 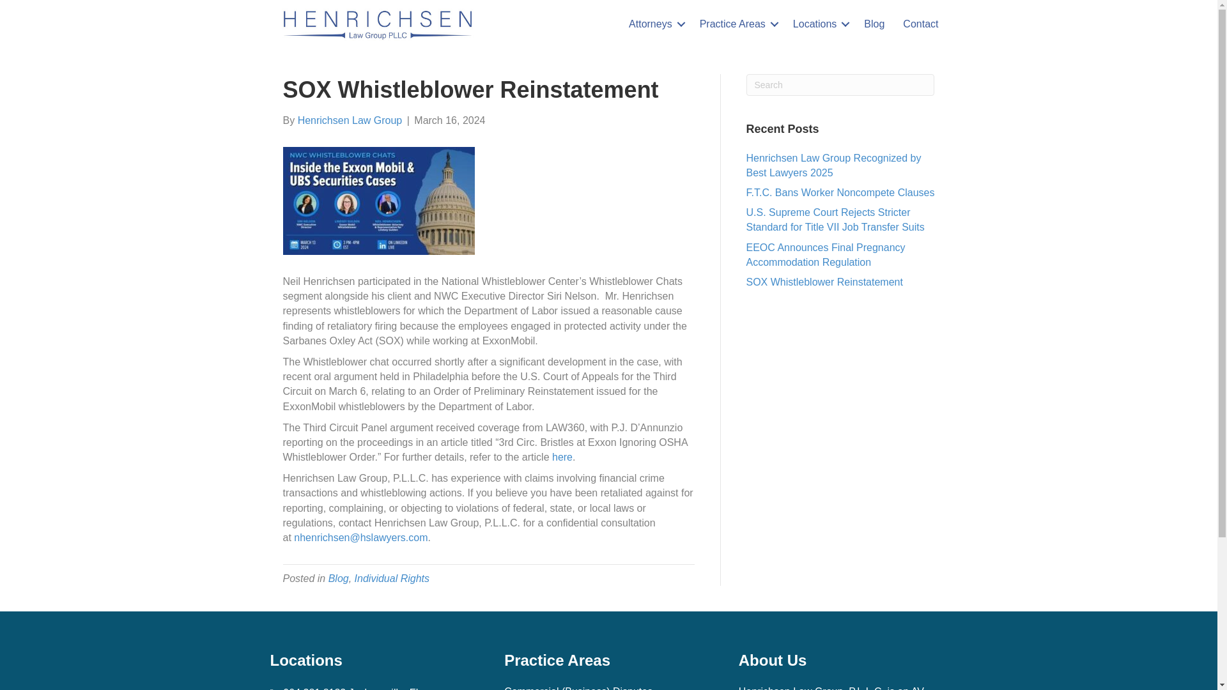 I want to click on EEOC Announces Final Pregnancy Accommodation Regulation, so click(x=826, y=255).